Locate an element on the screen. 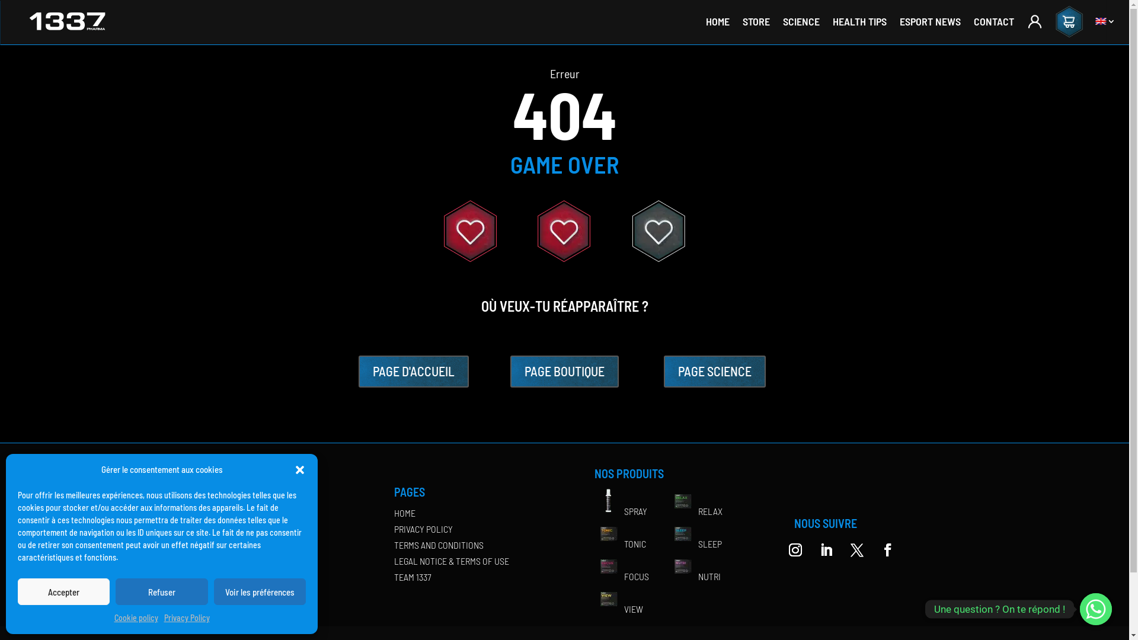 The image size is (1138, 640). MY ACCOUNT is located at coordinates (1035, 21).